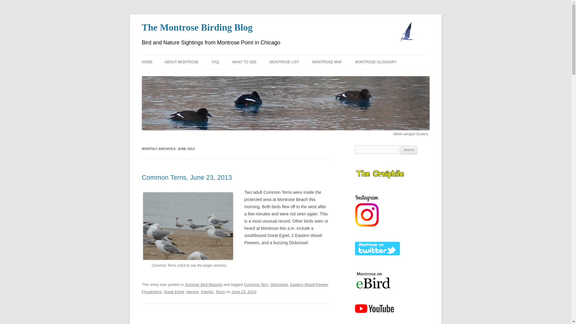 The image size is (576, 324). Describe the element at coordinates (192, 292) in the screenshot. I see `Herons` at that location.